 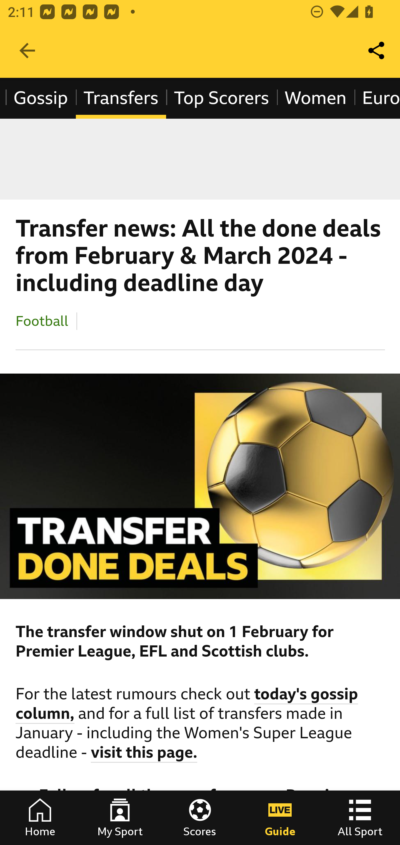 I want to click on Transfers, so click(x=121, y=98).